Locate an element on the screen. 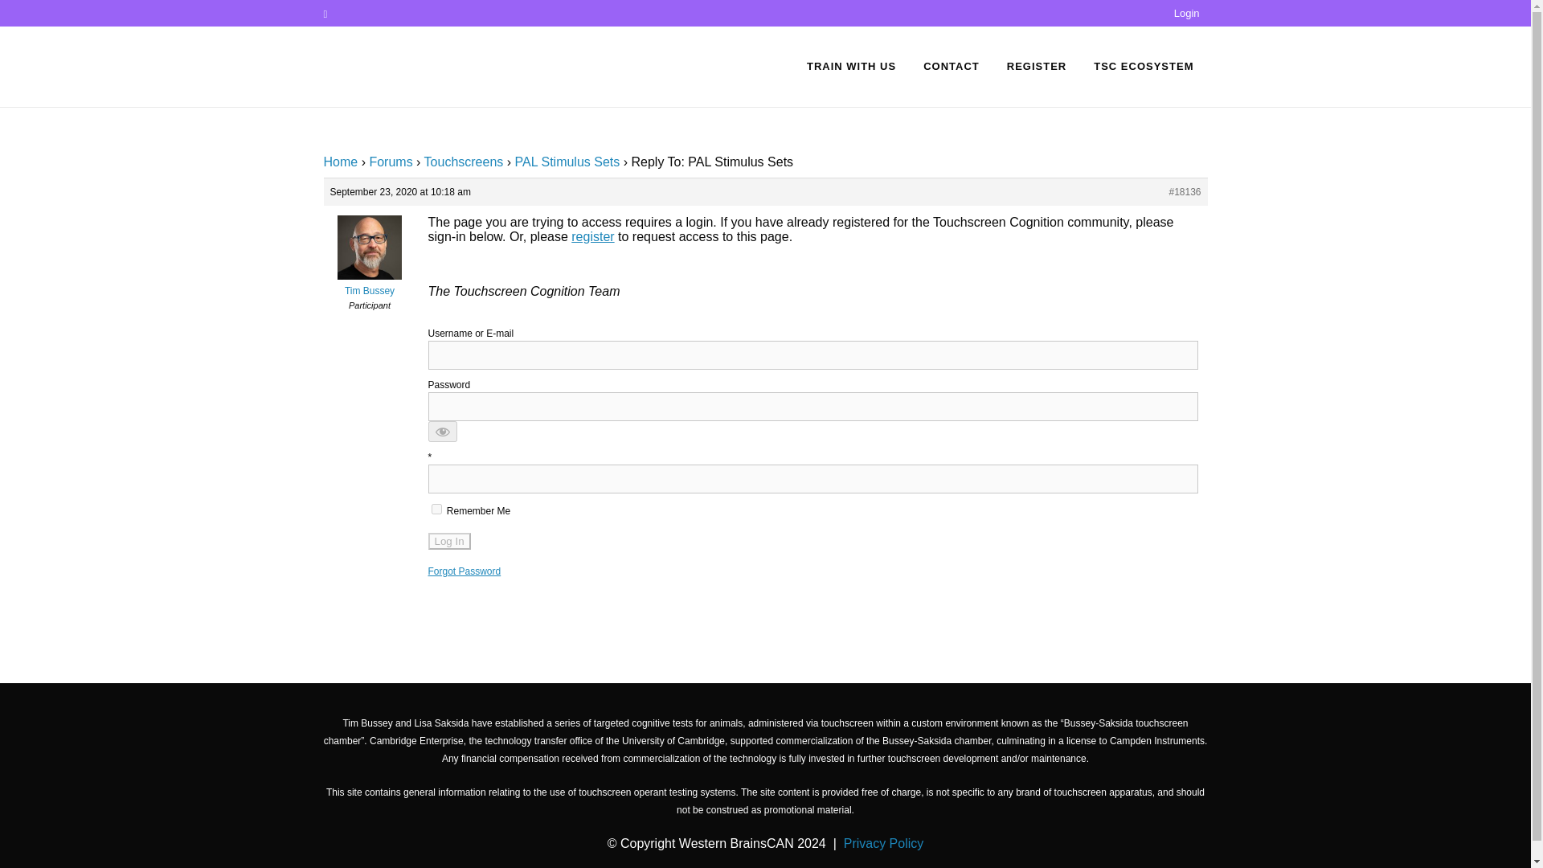 Image resolution: width=1543 pixels, height=868 pixels. Tim Bussey is located at coordinates (368, 285).